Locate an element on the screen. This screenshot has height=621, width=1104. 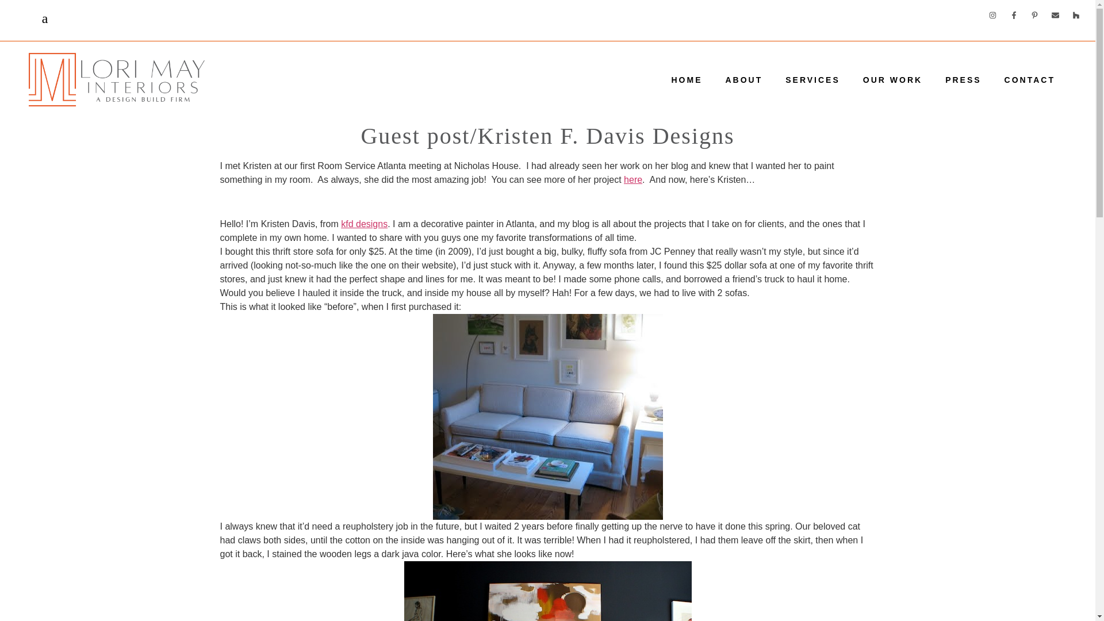
guest post 2 is located at coordinates (547, 591).